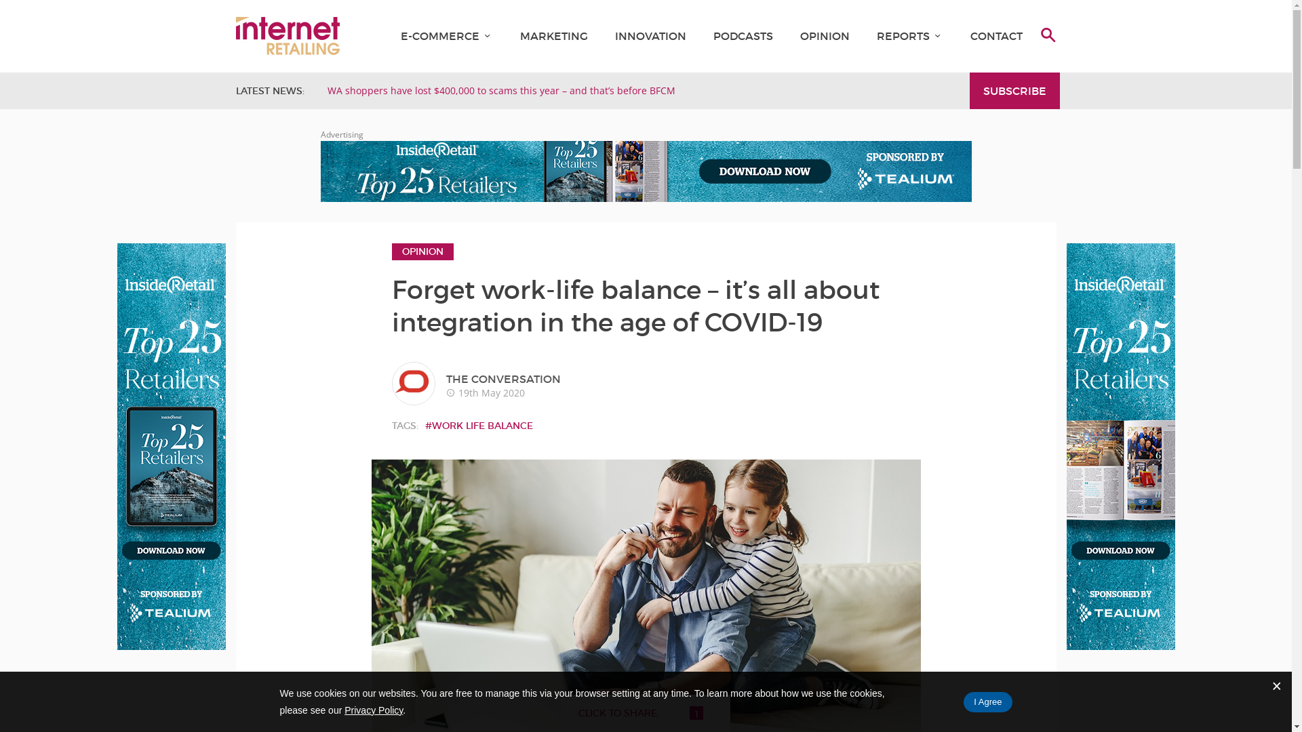 The height and width of the screenshot is (732, 1302). What do you see at coordinates (374, 710) in the screenshot?
I see `Privacy Policy` at bounding box center [374, 710].